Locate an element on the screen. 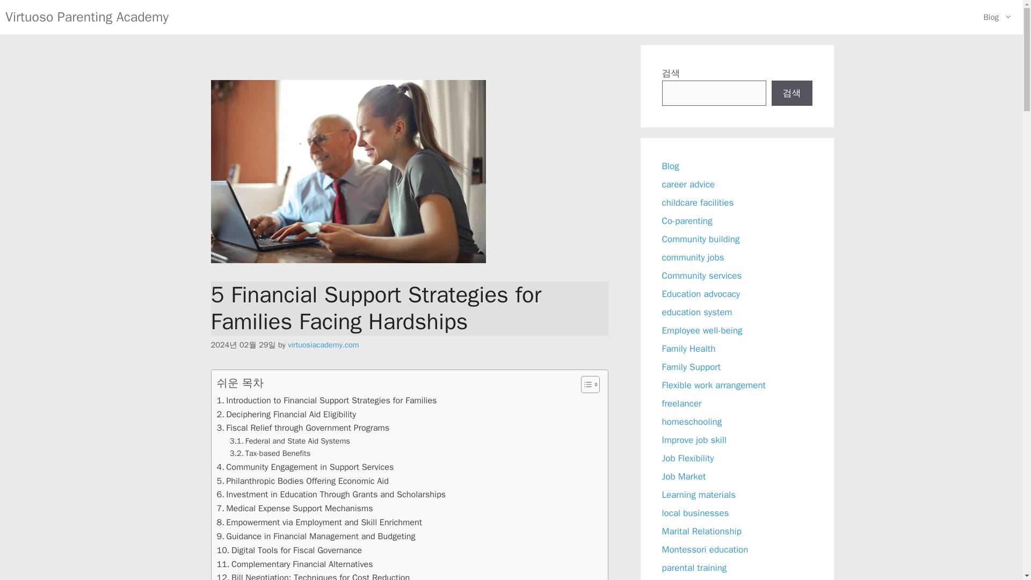 The width and height of the screenshot is (1031, 580). Deciphering Financial Aid Eligibility is located at coordinates (286, 415).